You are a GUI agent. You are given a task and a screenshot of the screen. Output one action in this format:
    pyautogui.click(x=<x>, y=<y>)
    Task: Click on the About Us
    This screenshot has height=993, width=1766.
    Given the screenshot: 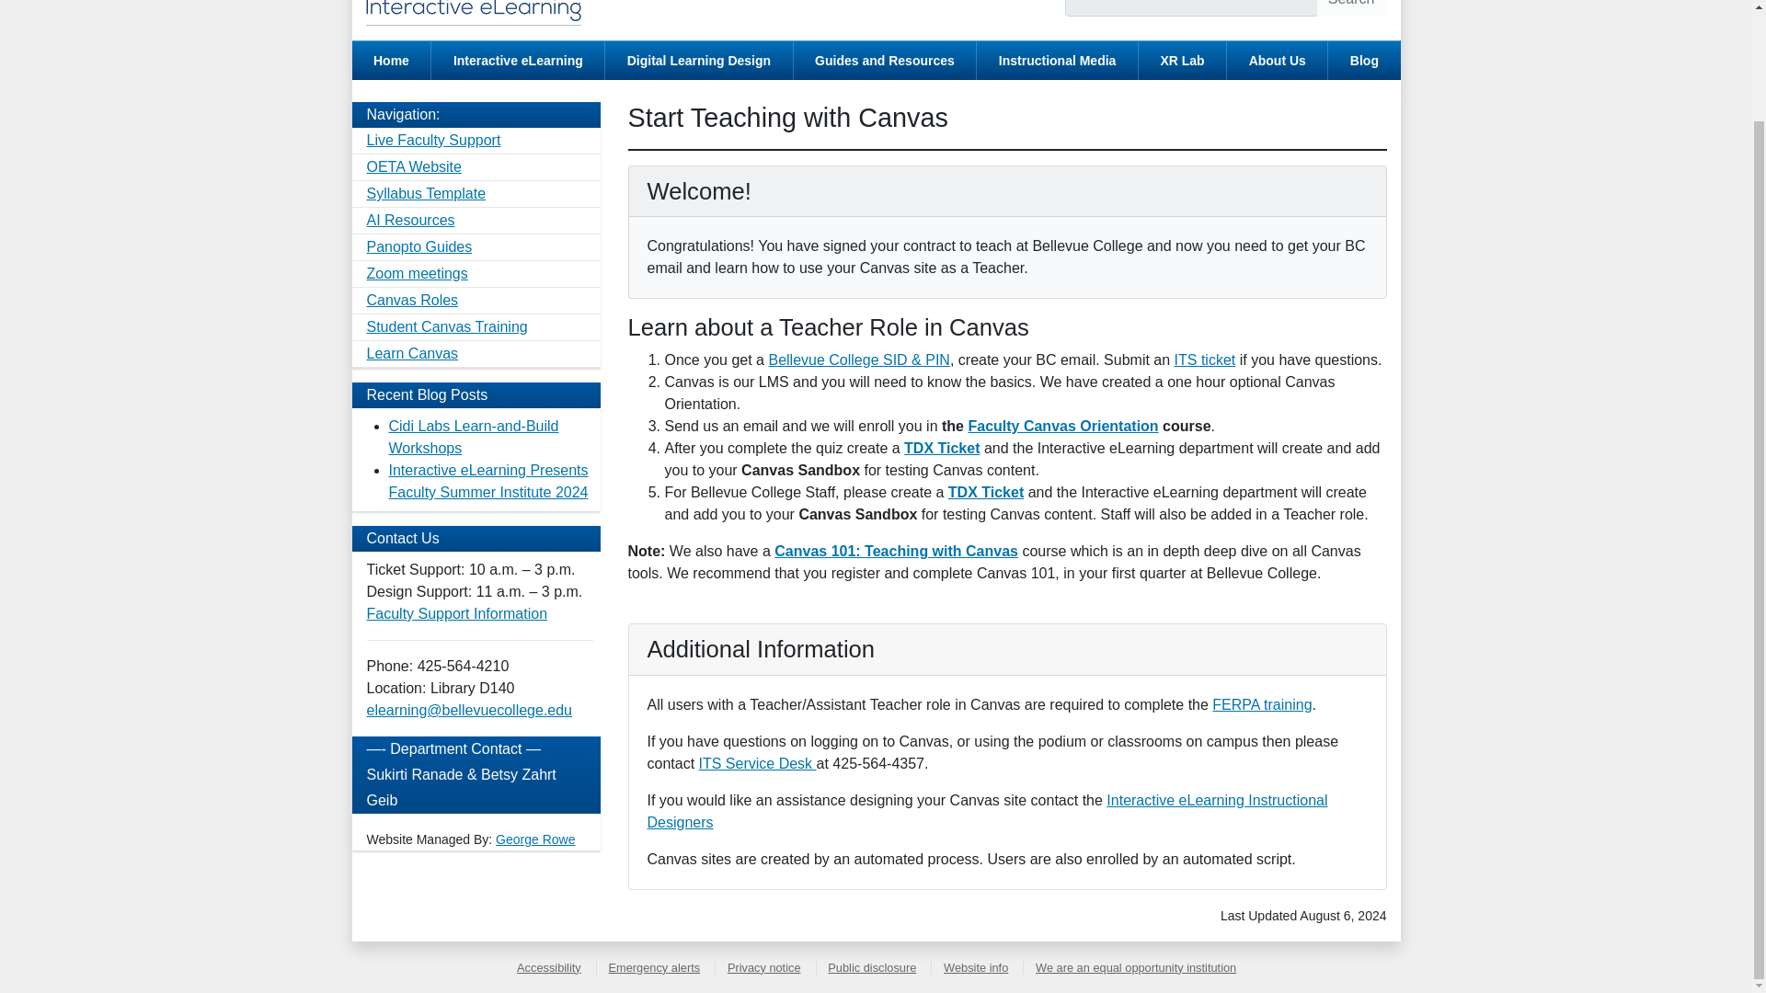 What is the action you would take?
    pyautogui.click(x=1277, y=61)
    